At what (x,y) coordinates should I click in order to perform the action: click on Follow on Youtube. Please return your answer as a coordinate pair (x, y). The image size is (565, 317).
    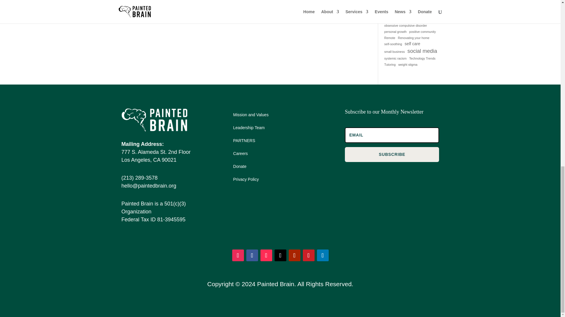
    Looking at the image, I should click on (294, 255).